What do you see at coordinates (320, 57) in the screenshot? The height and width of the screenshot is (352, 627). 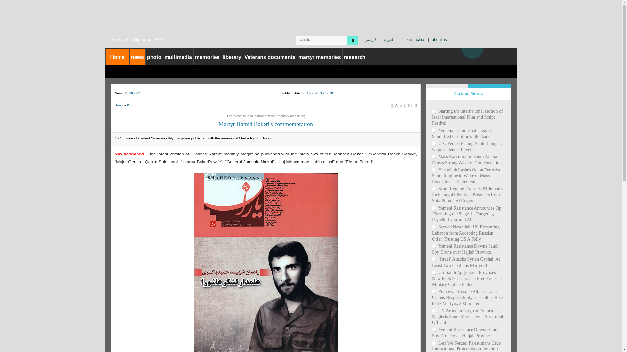 I see `martyr memories` at bounding box center [320, 57].